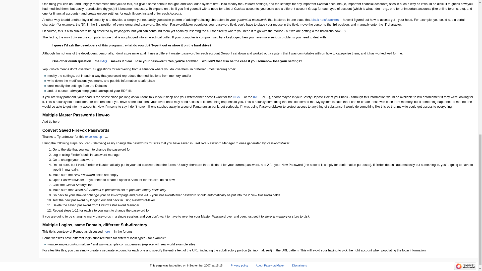 This screenshot has height=271, width=482. What do you see at coordinates (105, 61) in the screenshot?
I see `FAQ` at bounding box center [105, 61].